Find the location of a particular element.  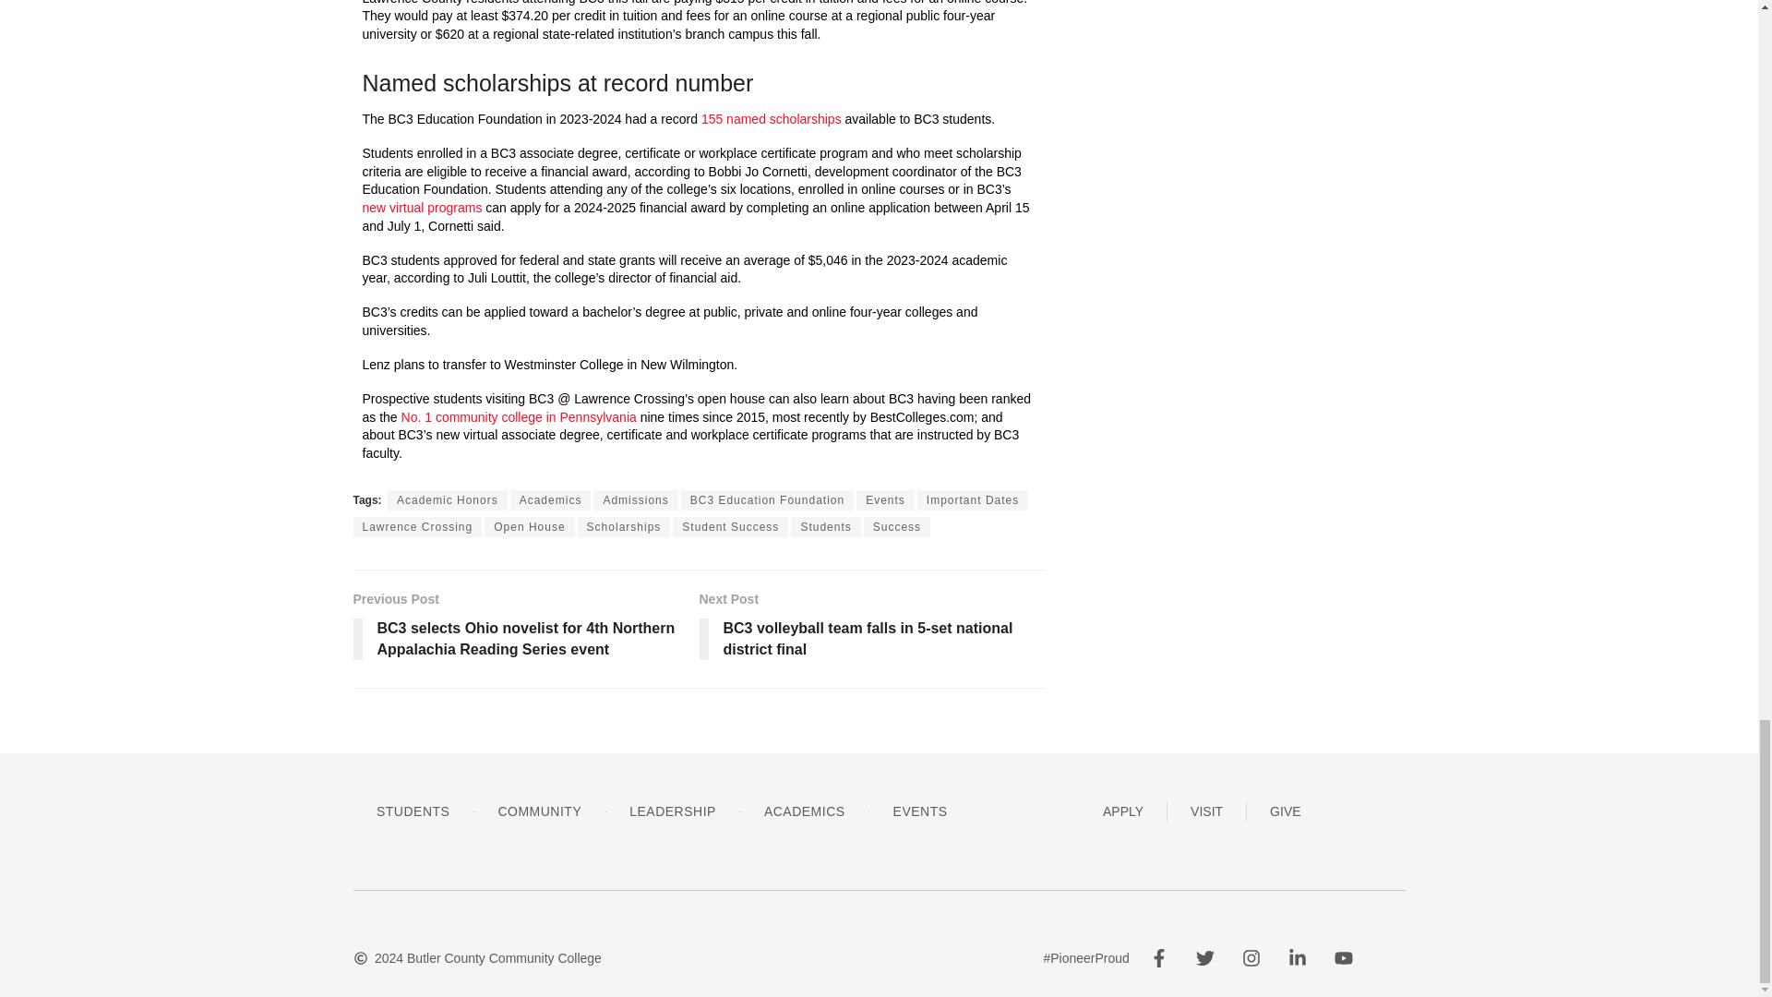

new virtual programs is located at coordinates (421, 208).